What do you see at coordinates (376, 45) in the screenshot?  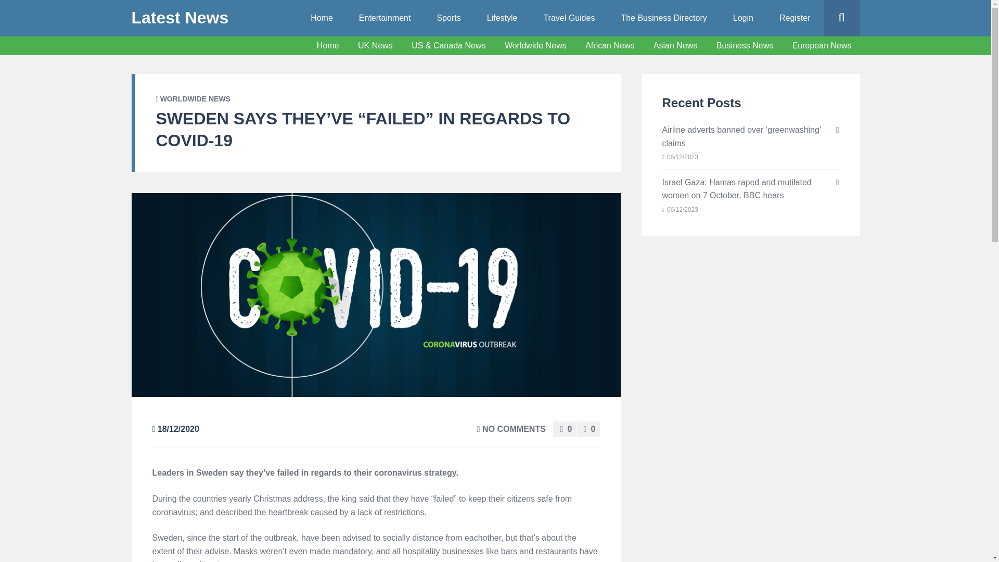 I see `UK News` at bounding box center [376, 45].